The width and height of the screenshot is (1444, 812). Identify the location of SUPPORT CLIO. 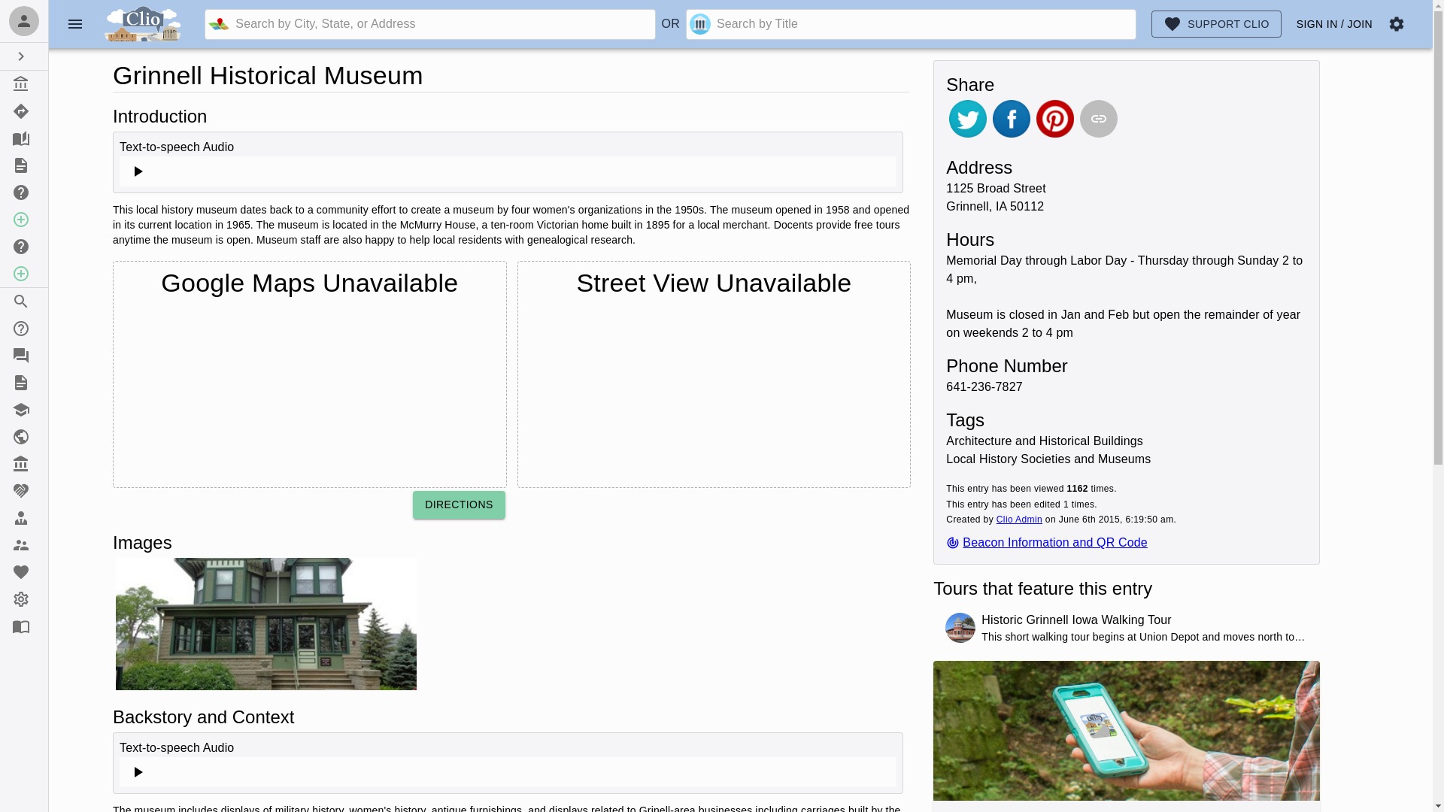
(1216, 24).